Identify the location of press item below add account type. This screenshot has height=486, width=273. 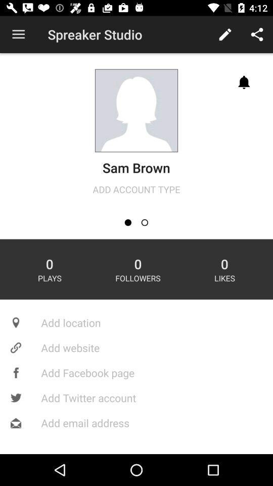
(145, 223).